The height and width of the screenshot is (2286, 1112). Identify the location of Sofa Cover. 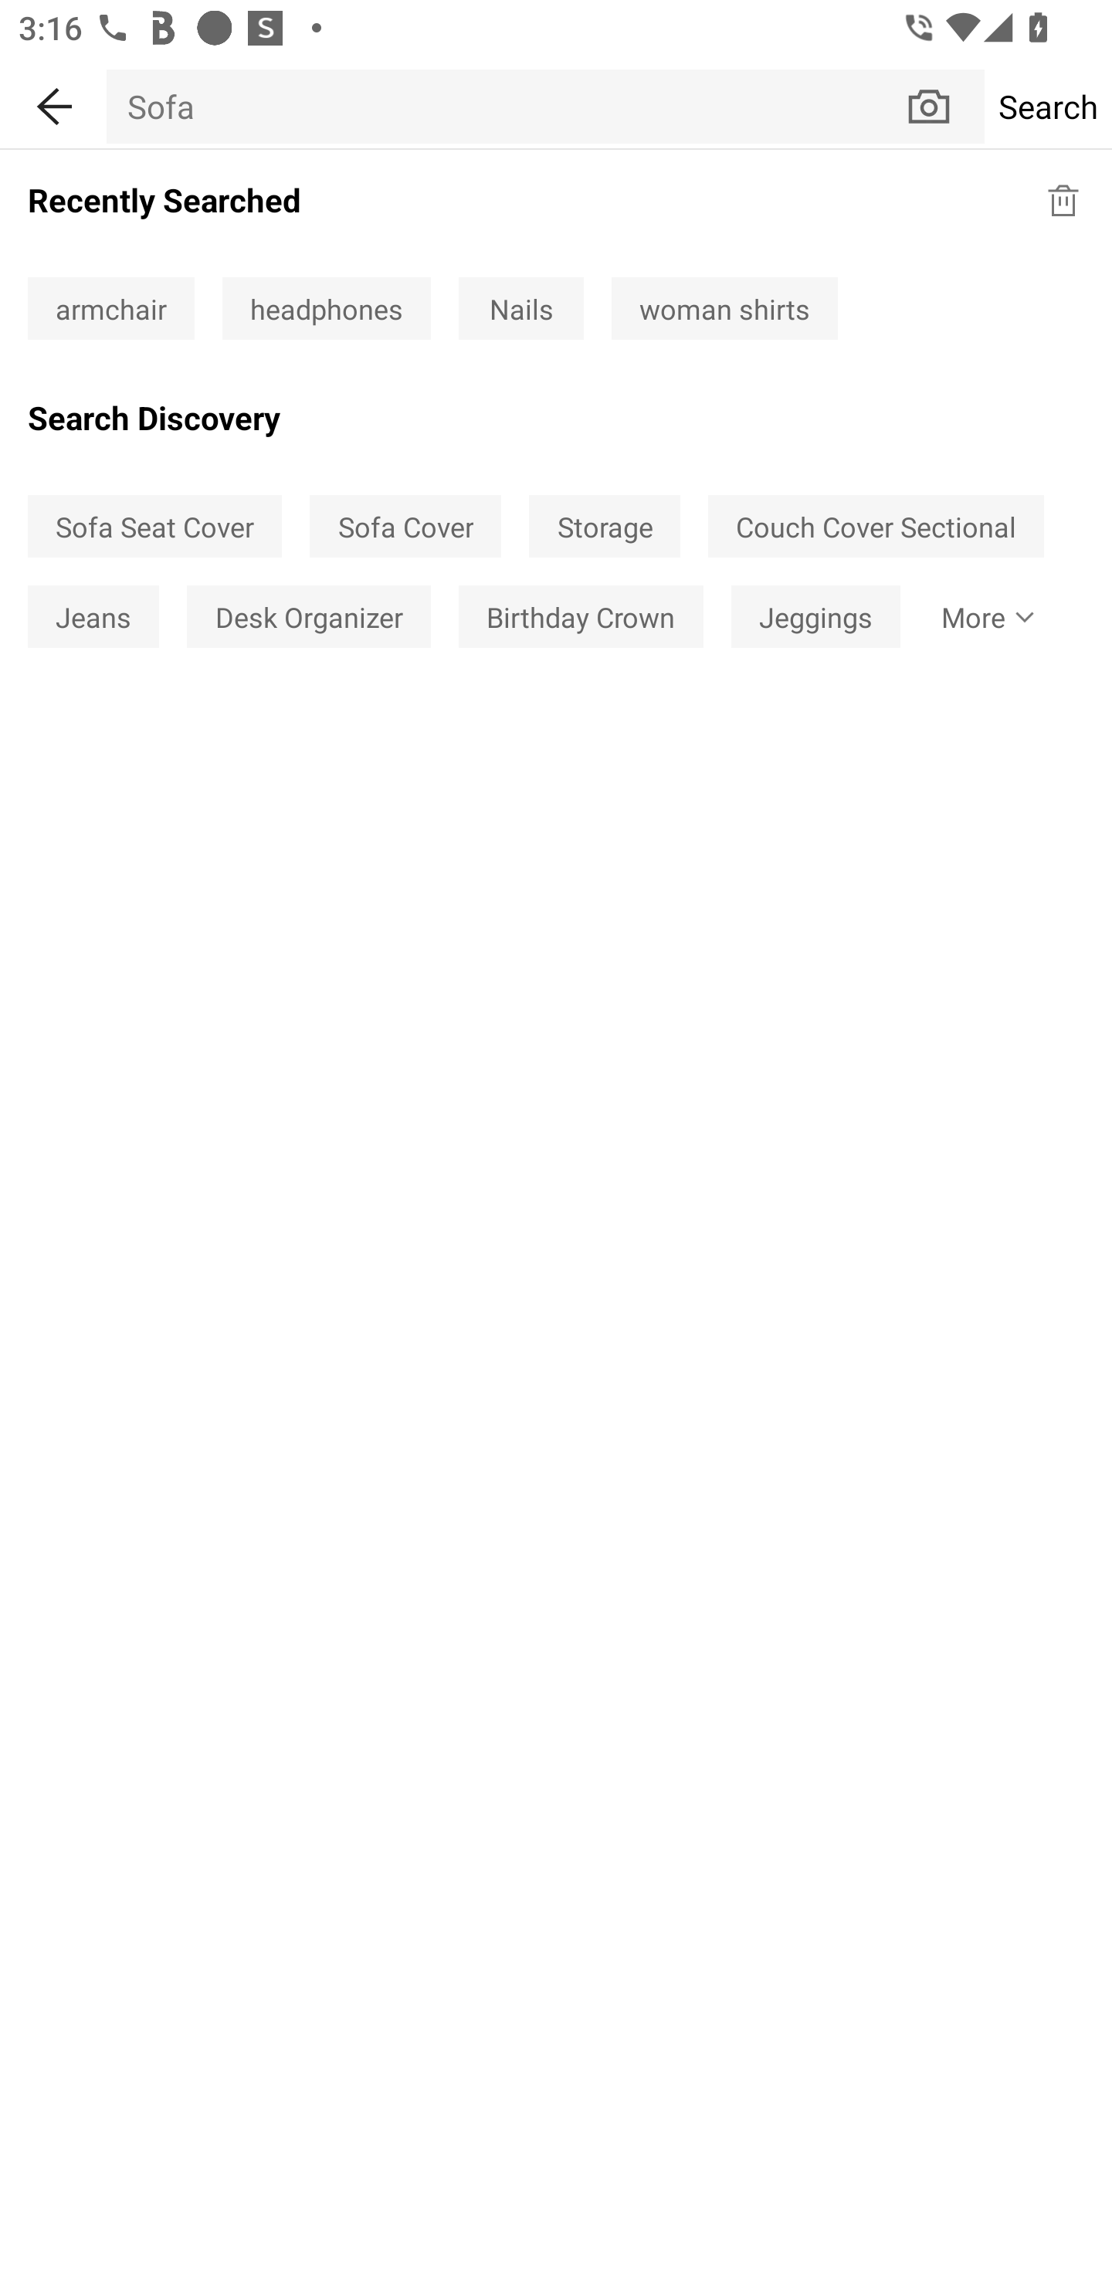
(405, 527).